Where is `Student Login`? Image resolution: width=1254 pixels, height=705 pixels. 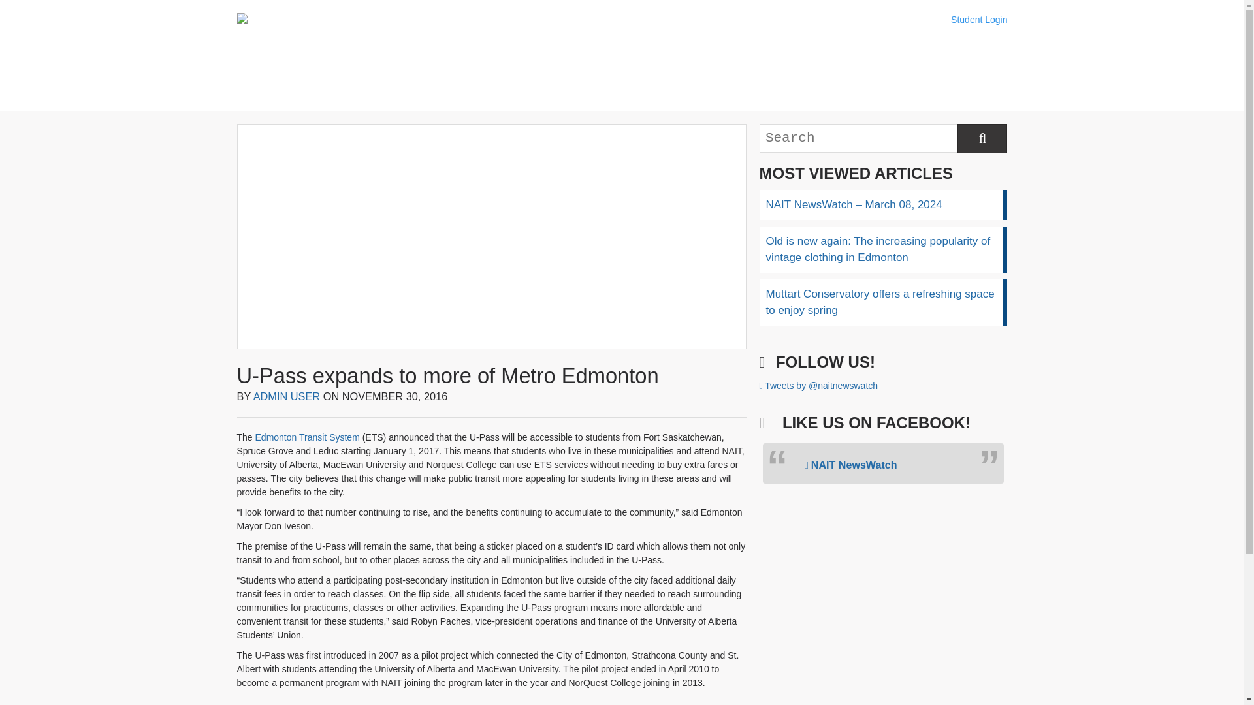 Student Login is located at coordinates (978, 20).